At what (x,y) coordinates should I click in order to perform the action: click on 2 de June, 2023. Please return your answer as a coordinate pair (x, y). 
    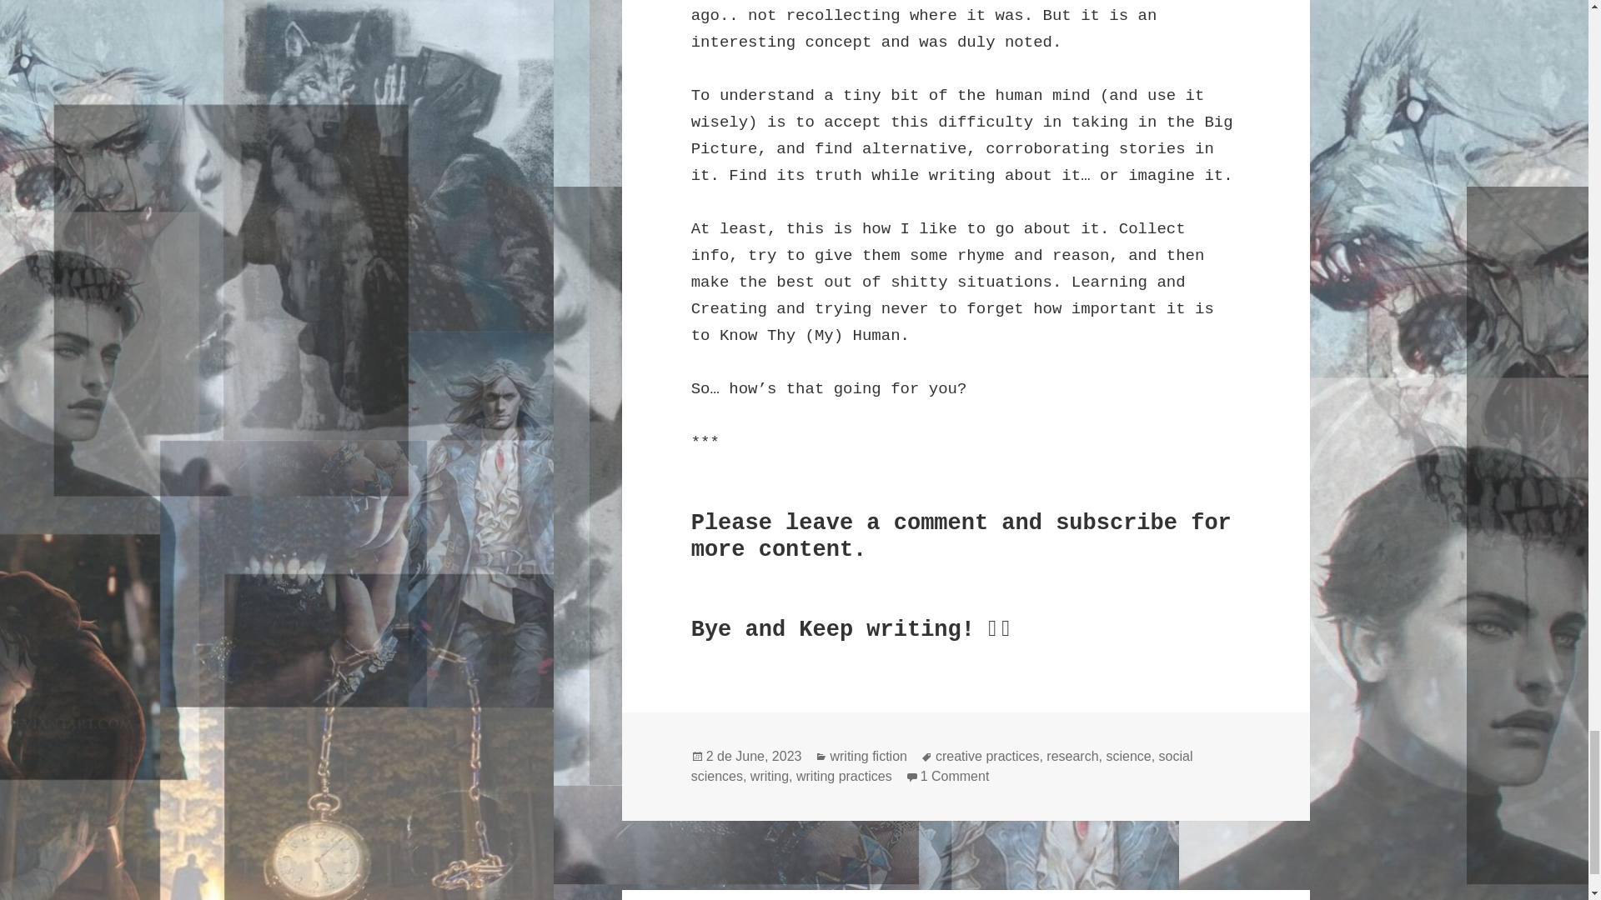
    Looking at the image, I should click on (955, 777).